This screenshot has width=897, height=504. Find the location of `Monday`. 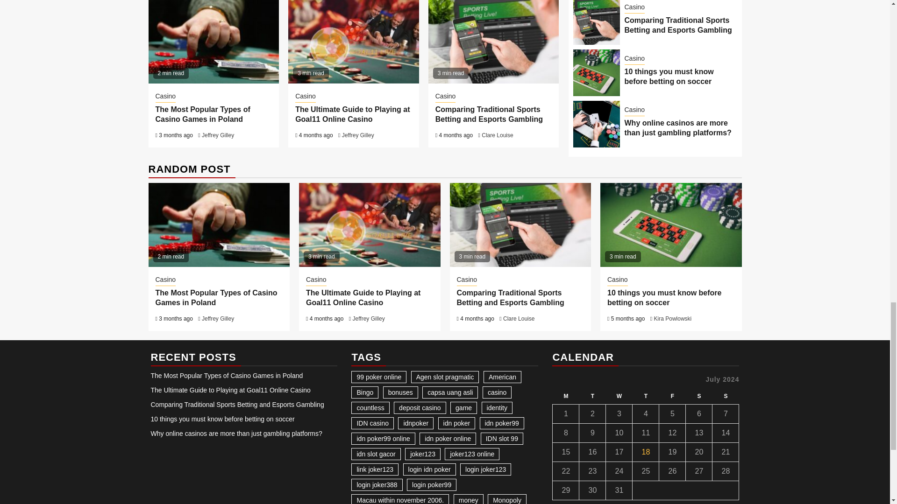

Monday is located at coordinates (566, 396).